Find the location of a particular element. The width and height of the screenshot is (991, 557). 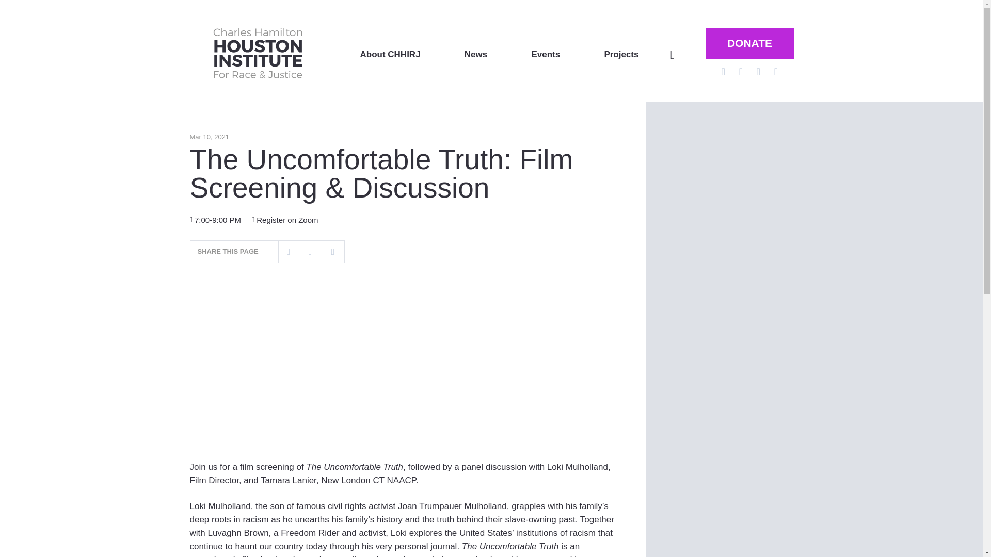

Medium is located at coordinates (776, 72).